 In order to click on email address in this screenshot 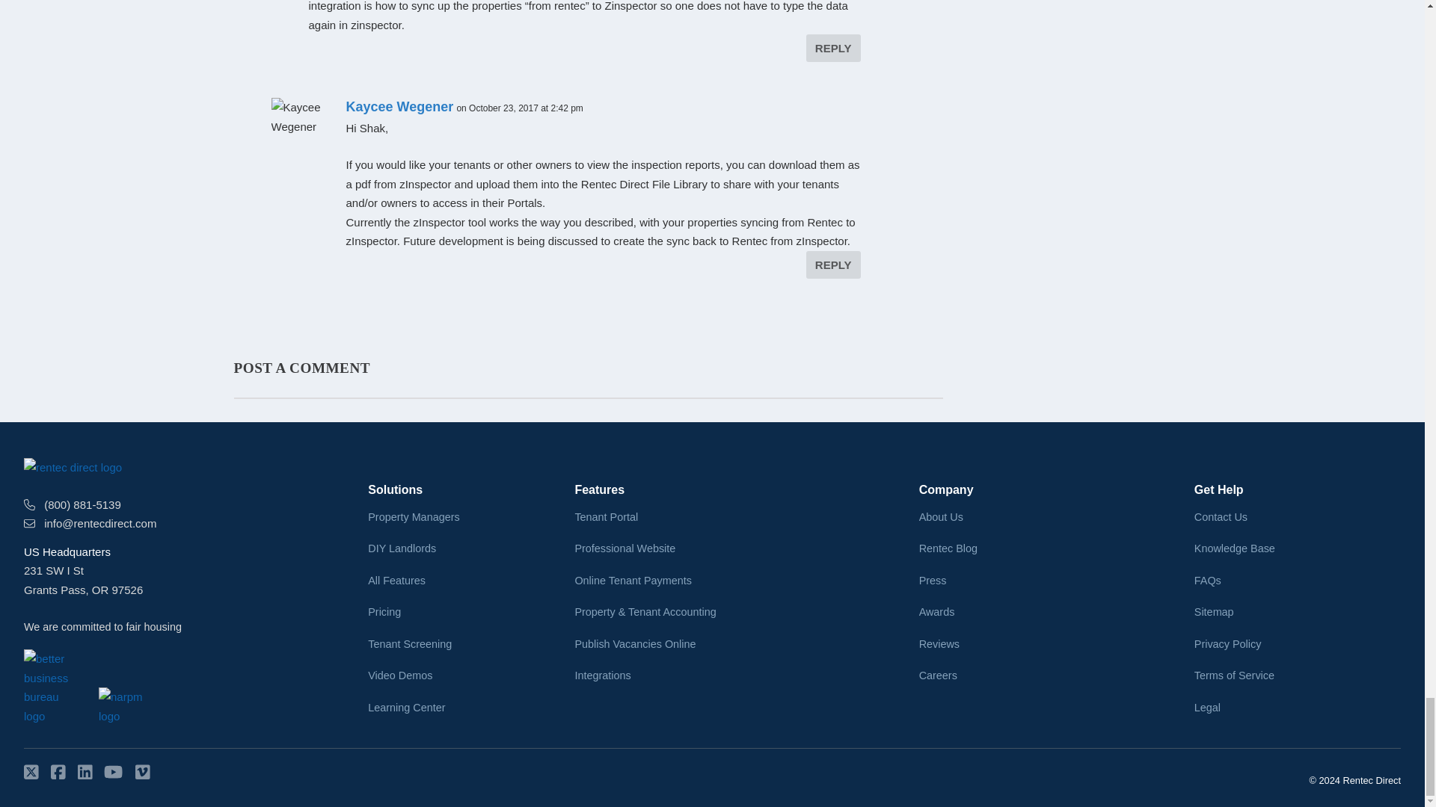, I will do `click(29, 523)`.